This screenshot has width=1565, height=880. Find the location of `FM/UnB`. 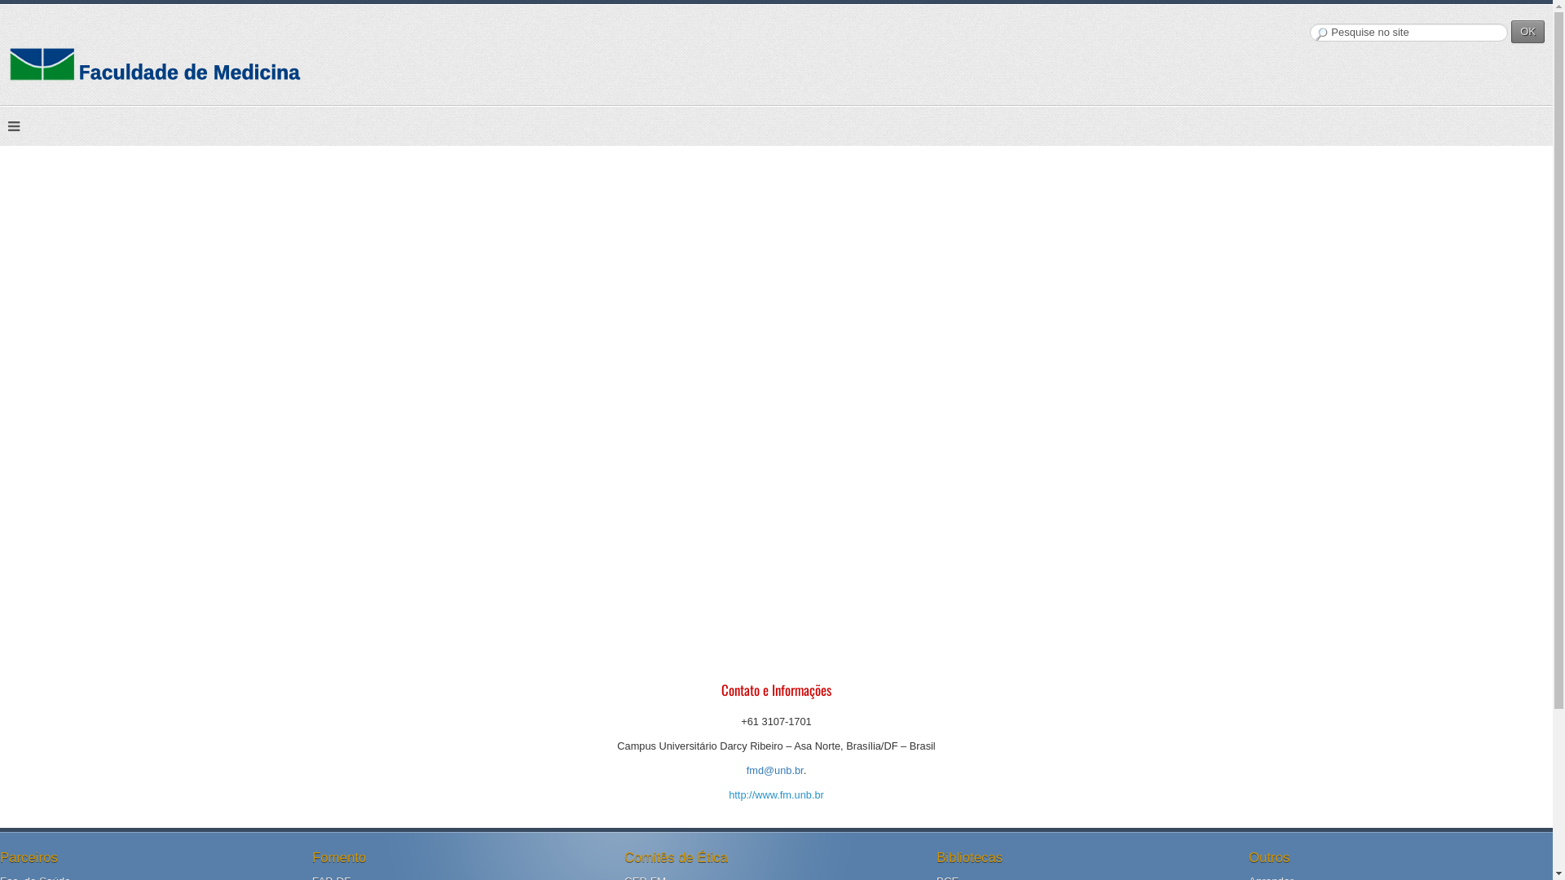

FM/UnB is located at coordinates (287, 59).